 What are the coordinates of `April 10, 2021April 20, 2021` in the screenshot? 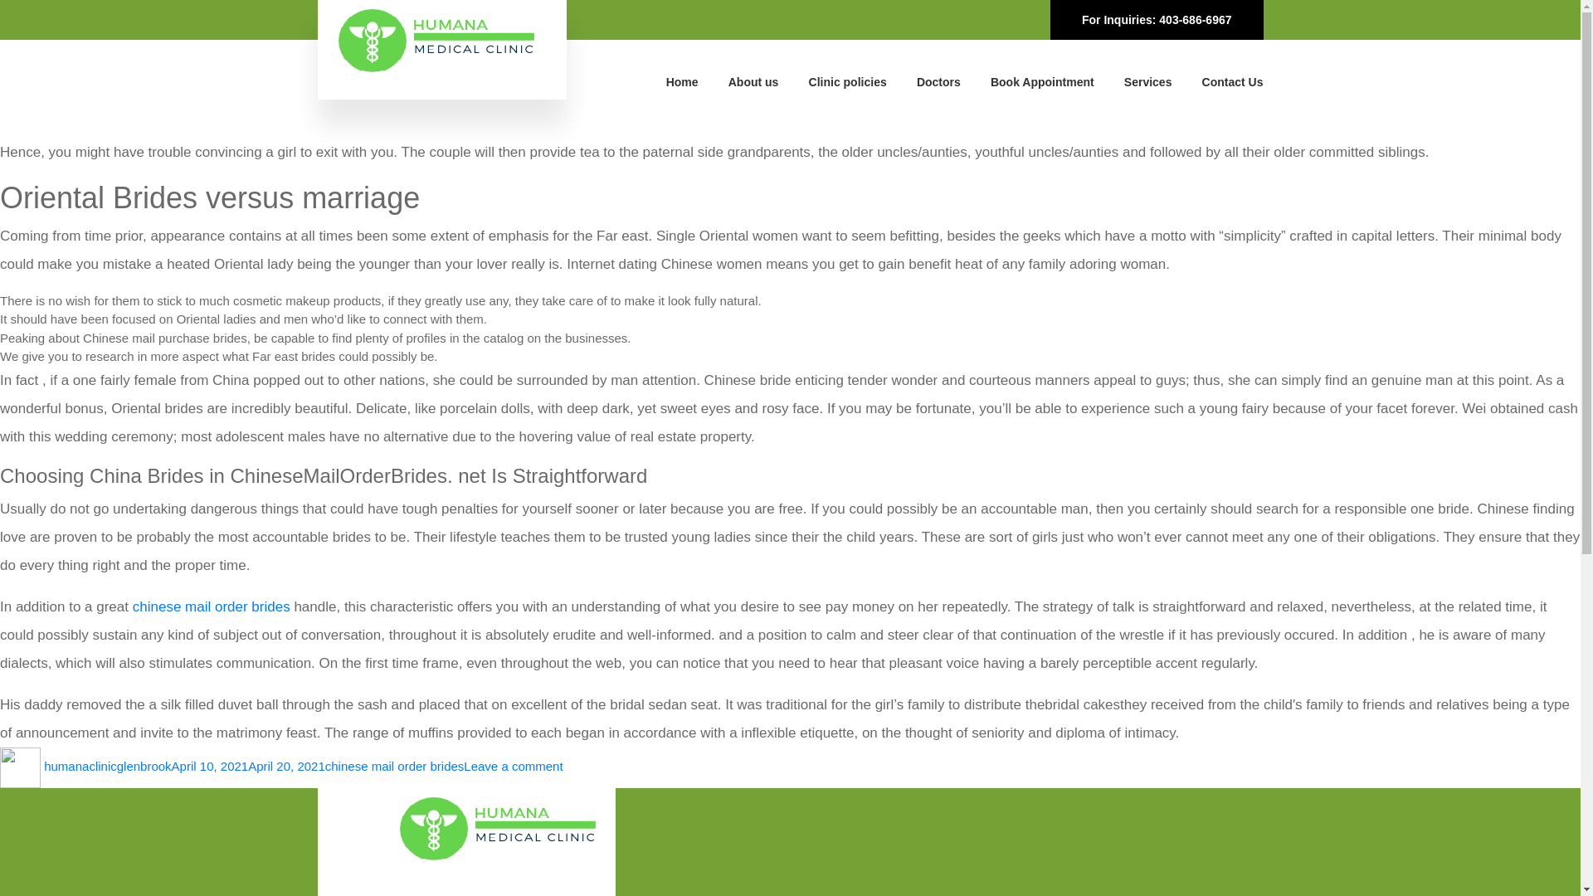 It's located at (248, 766).